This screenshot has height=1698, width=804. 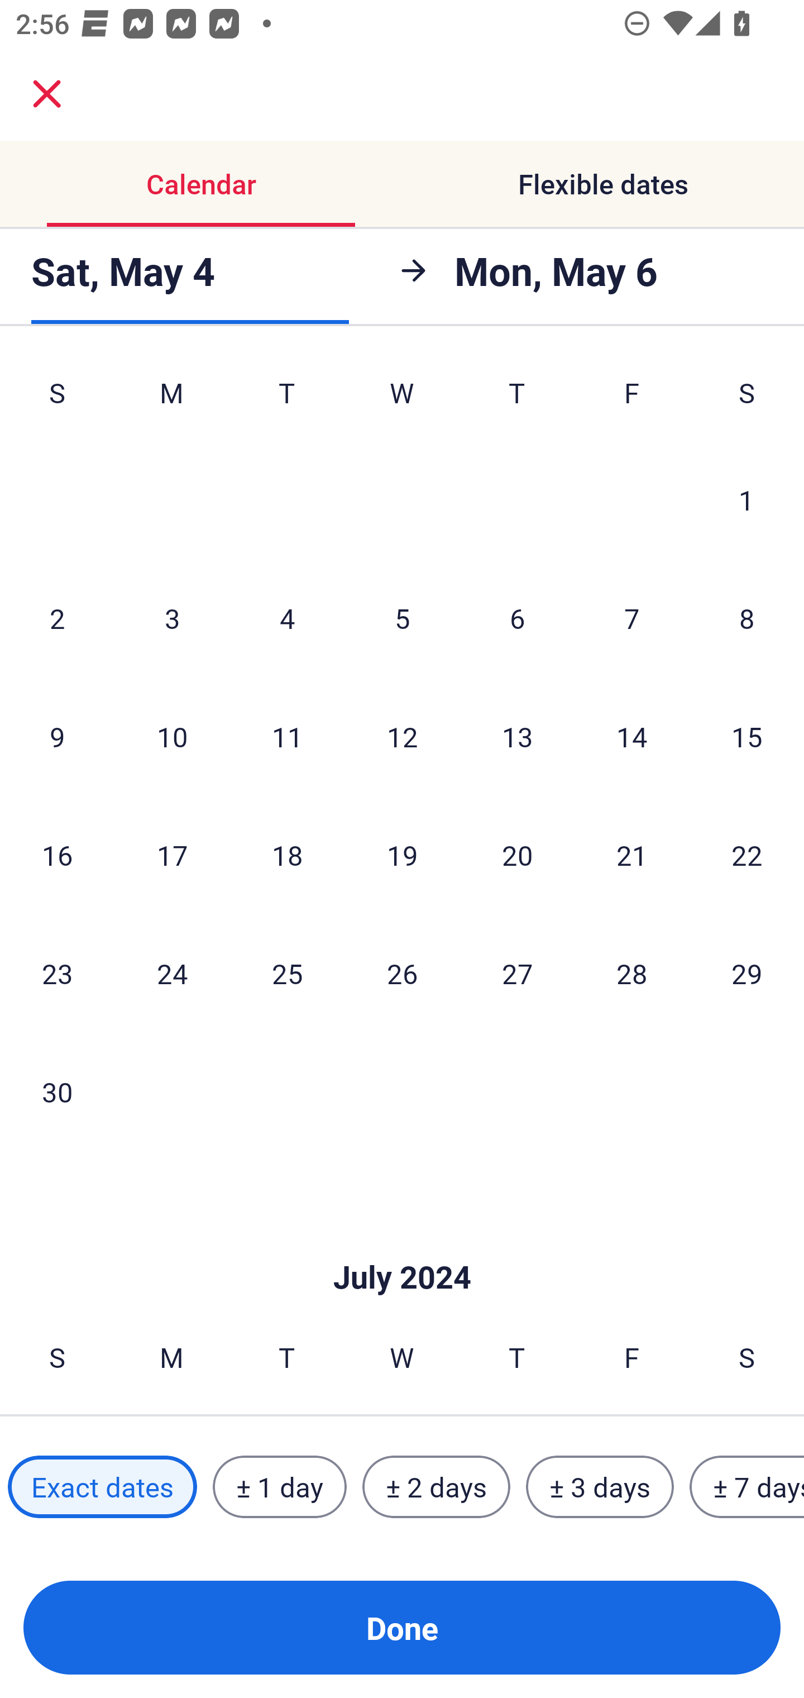 What do you see at coordinates (632, 618) in the screenshot?
I see `7 Friday, June 7, 2024` at bounding box center [632, 618].